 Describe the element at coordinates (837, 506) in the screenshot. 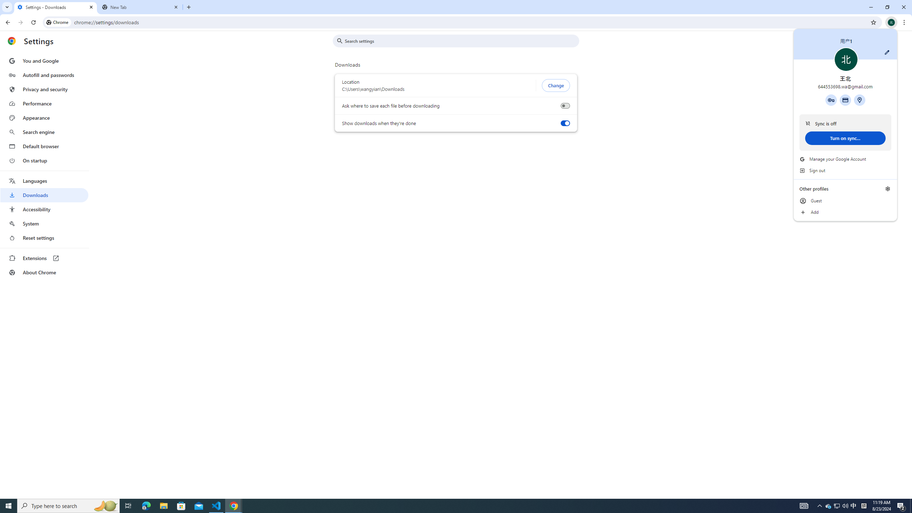

I see `User Promoted Notification Area` at that location.